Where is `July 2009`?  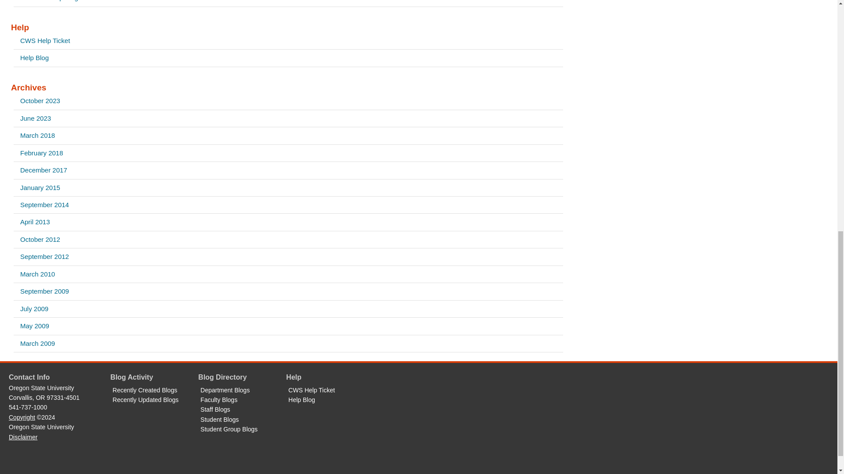
July 2009 is located at coordinates (288, 309).